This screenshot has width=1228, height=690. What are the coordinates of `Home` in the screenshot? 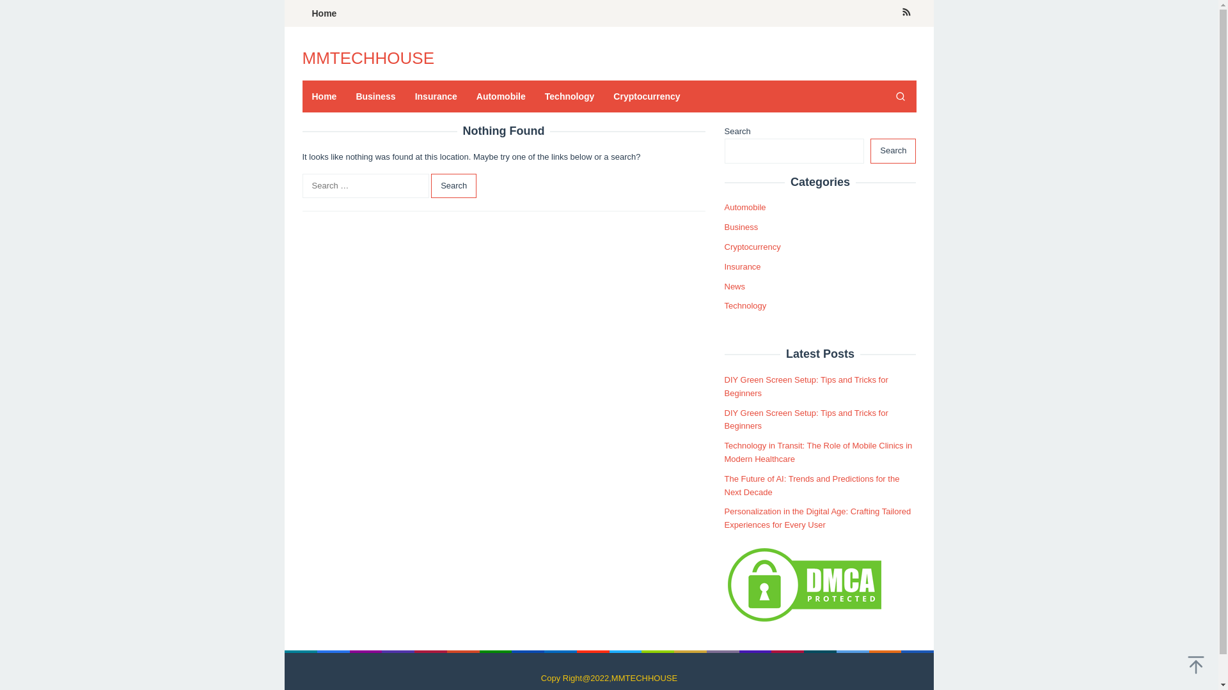 It's located at (324, 96).